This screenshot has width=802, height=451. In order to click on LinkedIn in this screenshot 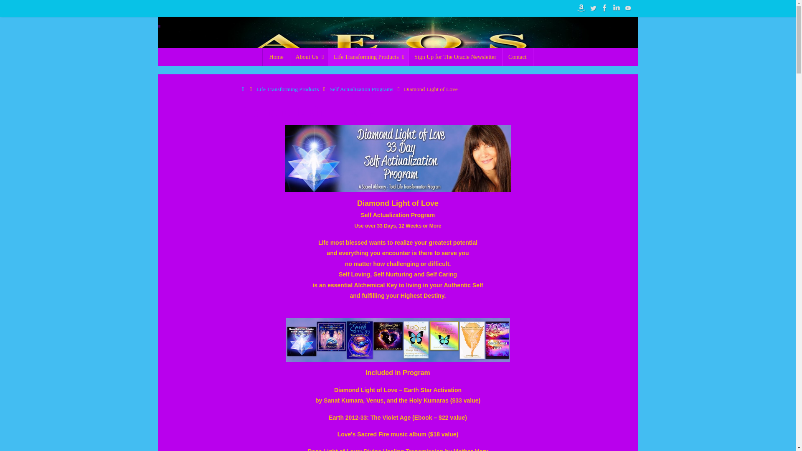, I will do `click(616, 8)`.